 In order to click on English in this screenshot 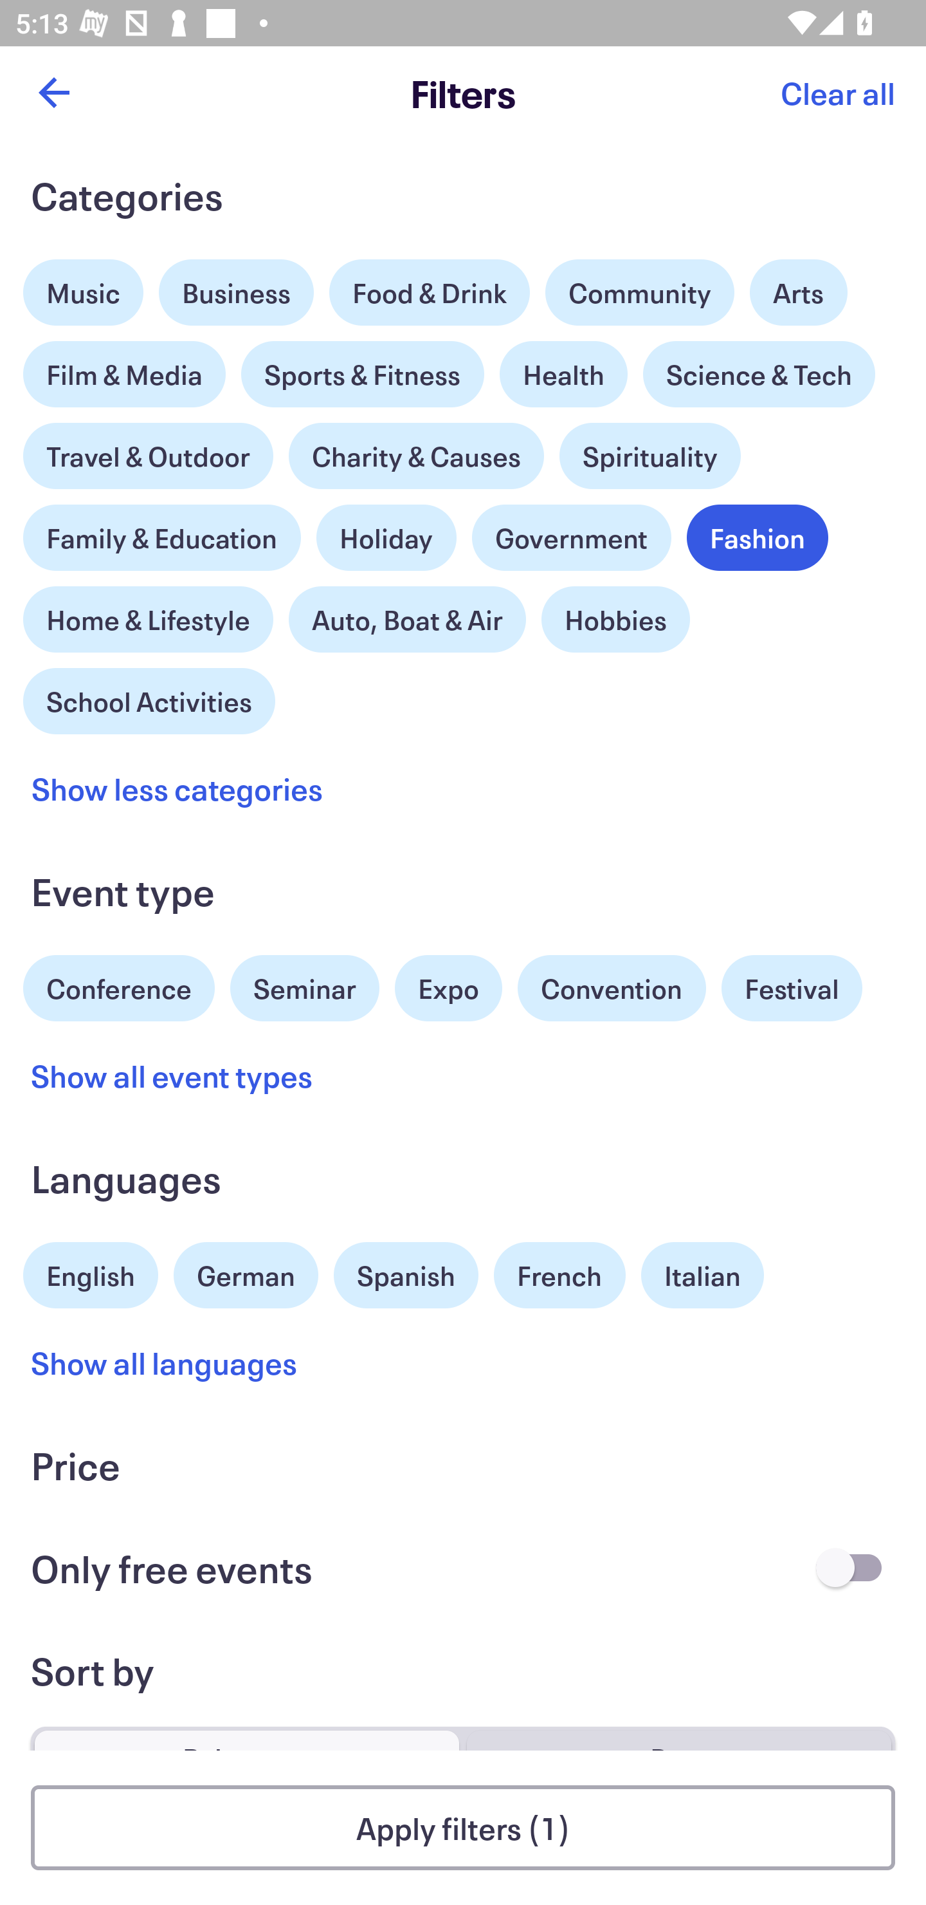, I will do `click(91, 1272)`.